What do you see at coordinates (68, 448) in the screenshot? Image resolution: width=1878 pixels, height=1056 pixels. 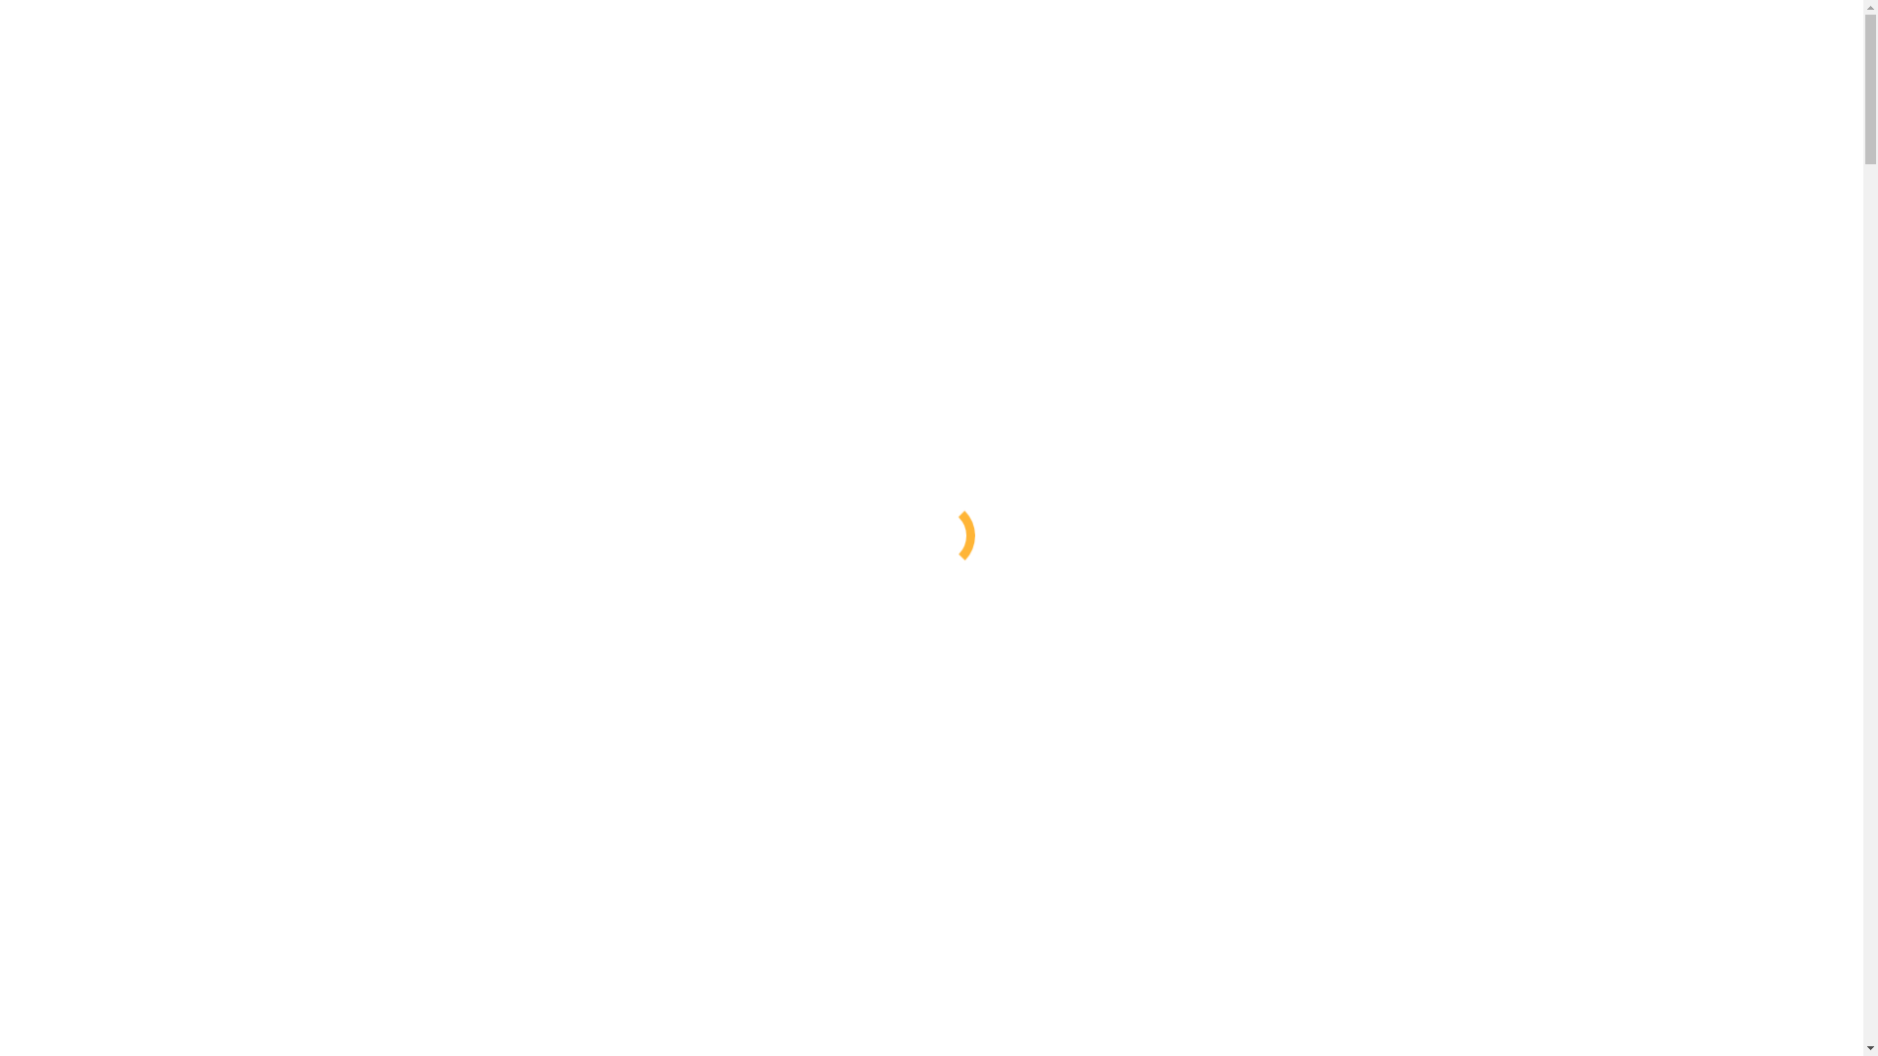 I see `Home` at bounding box center [68, 448].